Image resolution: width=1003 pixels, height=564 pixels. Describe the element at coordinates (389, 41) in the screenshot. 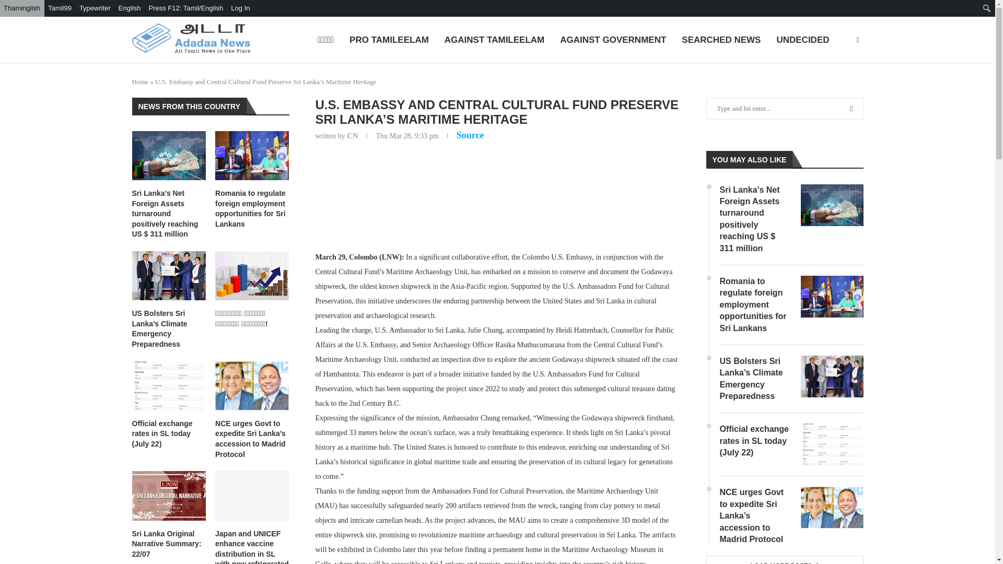

I see `PRO TAMILEELAM` at that location.